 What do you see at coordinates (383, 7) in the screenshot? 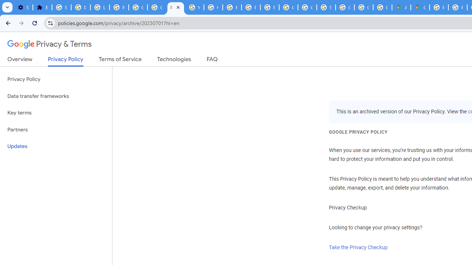
I see `Create your Google Account` at bounding box center [383, 7].